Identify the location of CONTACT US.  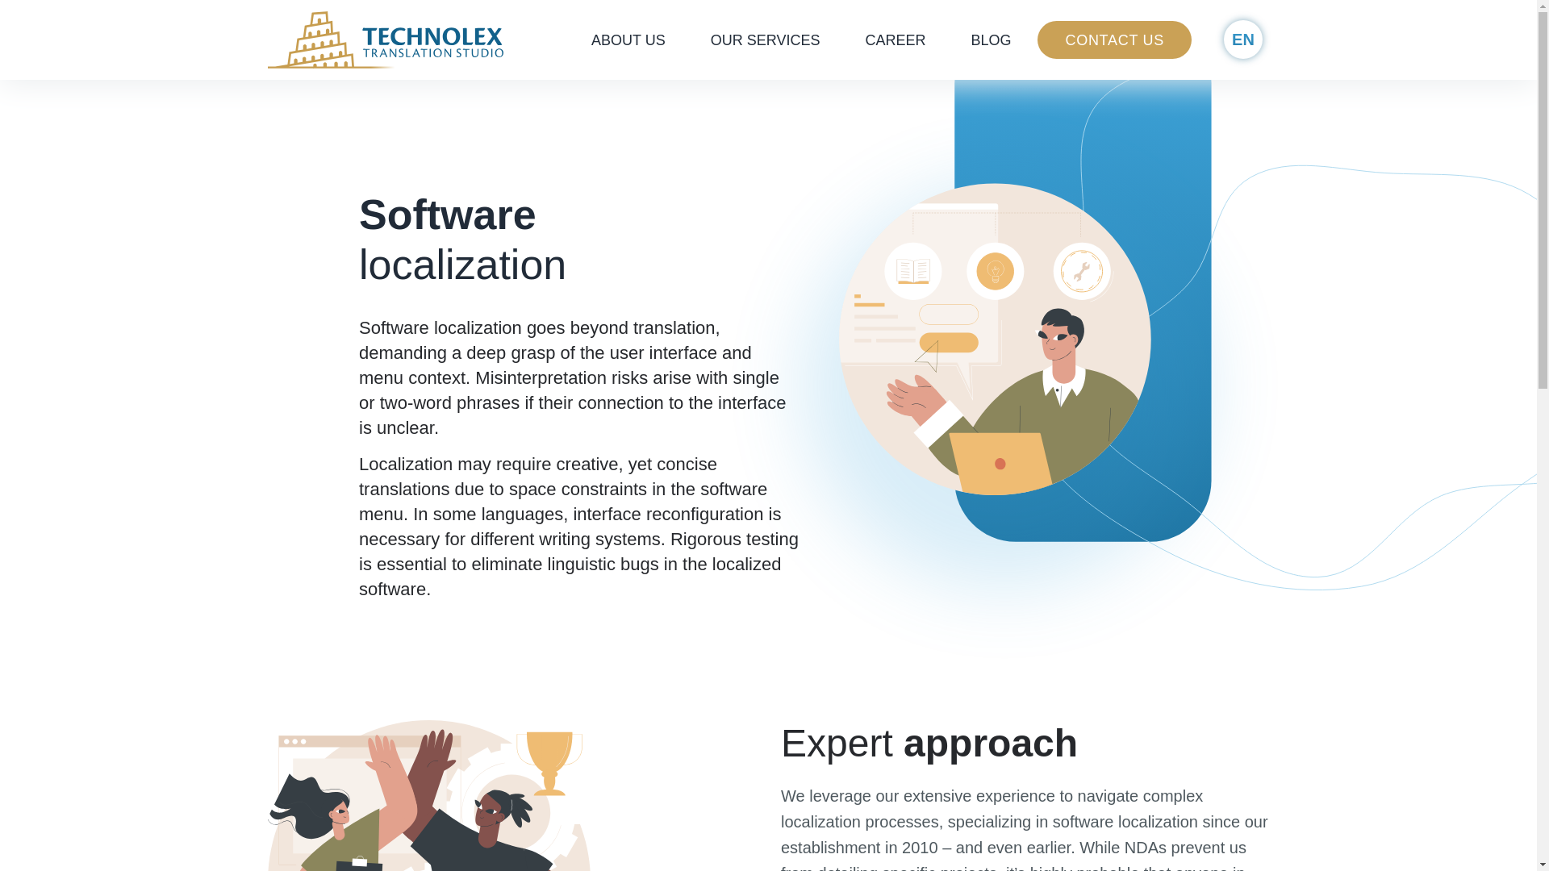
(1114, 40).